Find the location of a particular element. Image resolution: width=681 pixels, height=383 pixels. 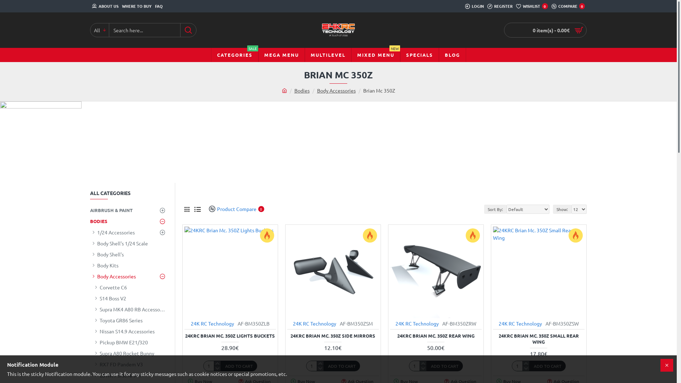

BODIES is located at coordinates (129, 221).